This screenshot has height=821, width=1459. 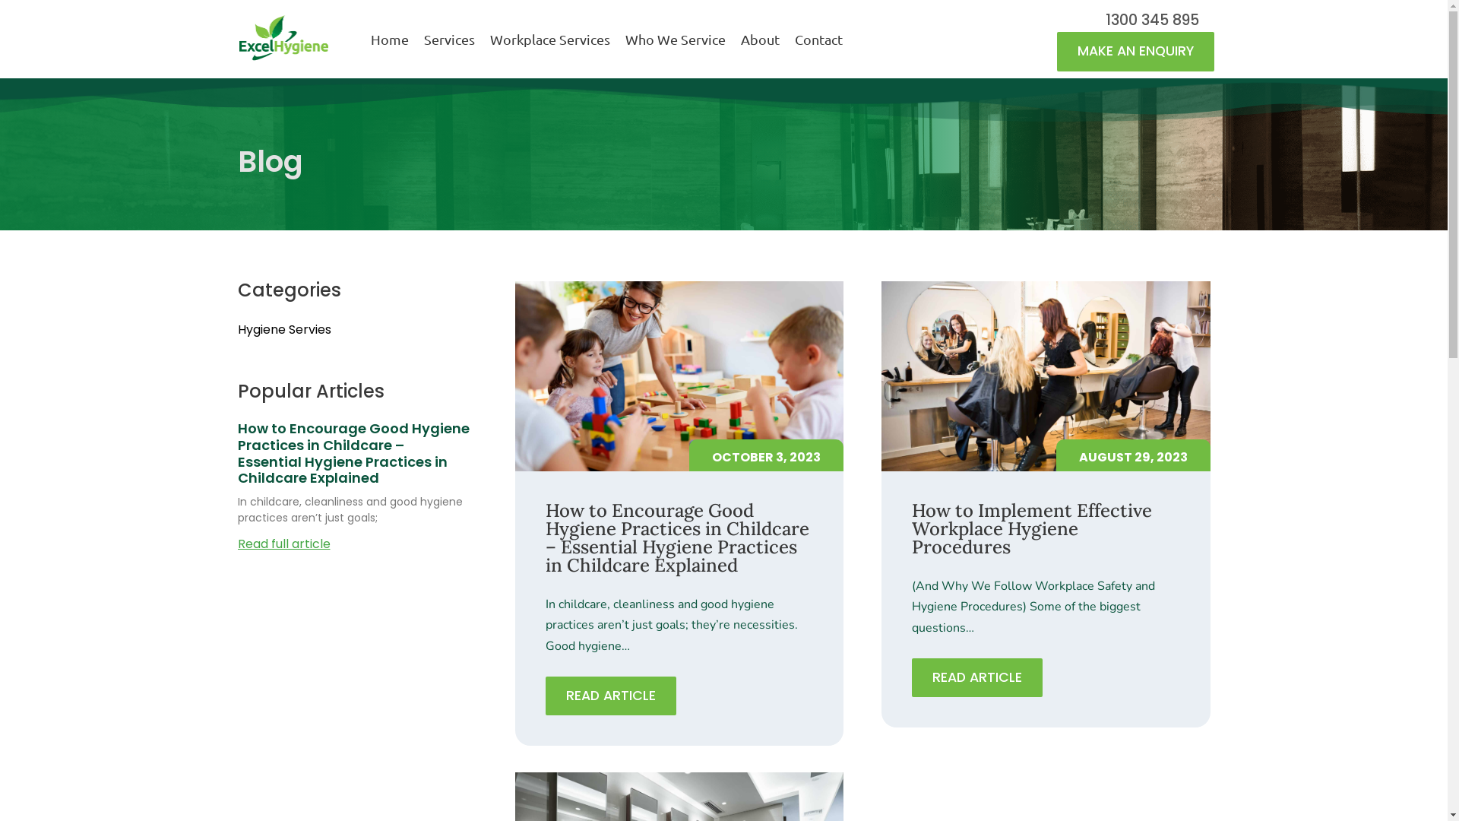 What do you see at coordinates (450, 40) in the screenshot?
I see `Services` at bounding box center [450, 40].